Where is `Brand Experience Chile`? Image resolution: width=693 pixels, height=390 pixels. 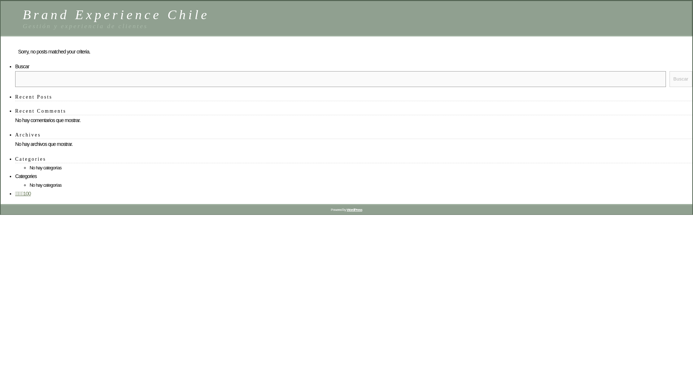
Brand Experience Chile is located at coordinates (116, 14).